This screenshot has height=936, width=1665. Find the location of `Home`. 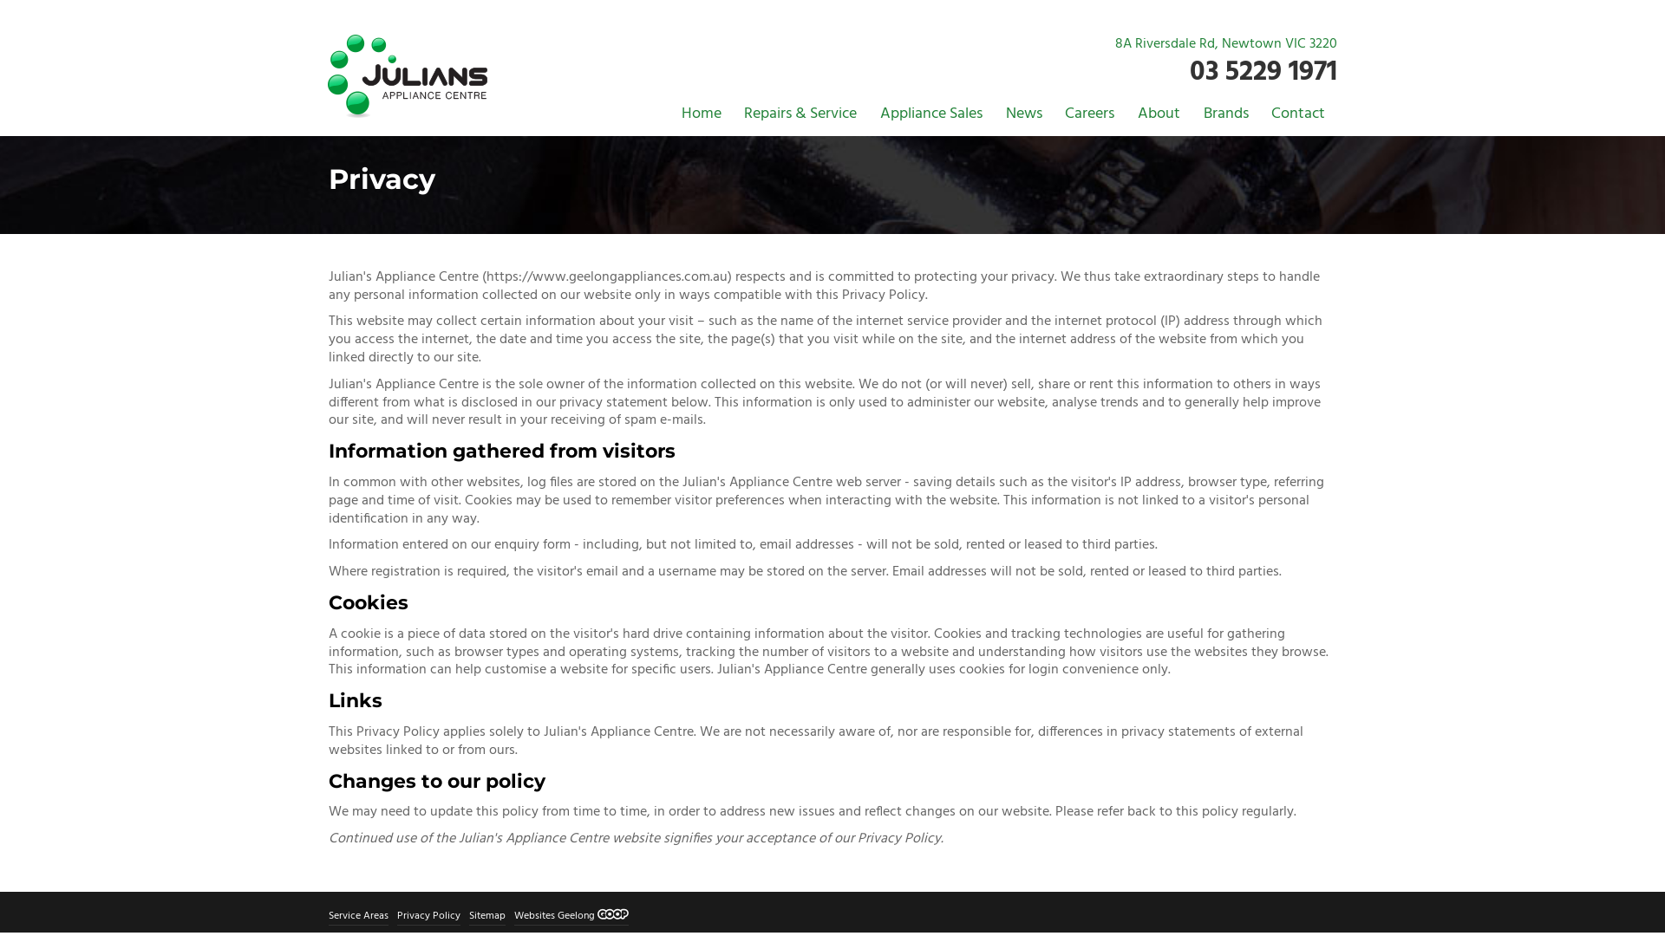

Home is located at coordinates (702, 114).